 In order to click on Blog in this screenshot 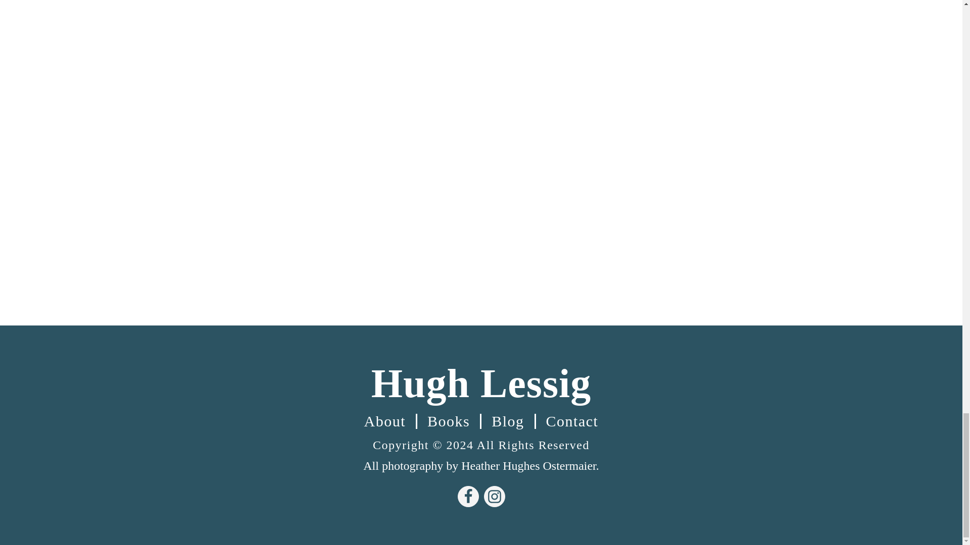, I will do `click(507, 421)`.